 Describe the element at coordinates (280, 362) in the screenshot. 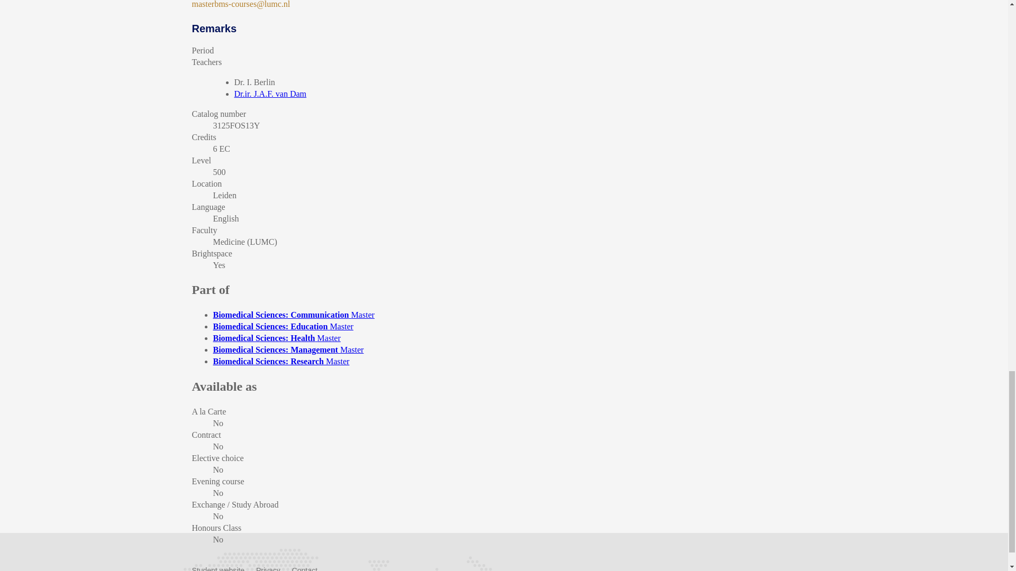

I see `Biomedical Sciences: Research Master` at that location.